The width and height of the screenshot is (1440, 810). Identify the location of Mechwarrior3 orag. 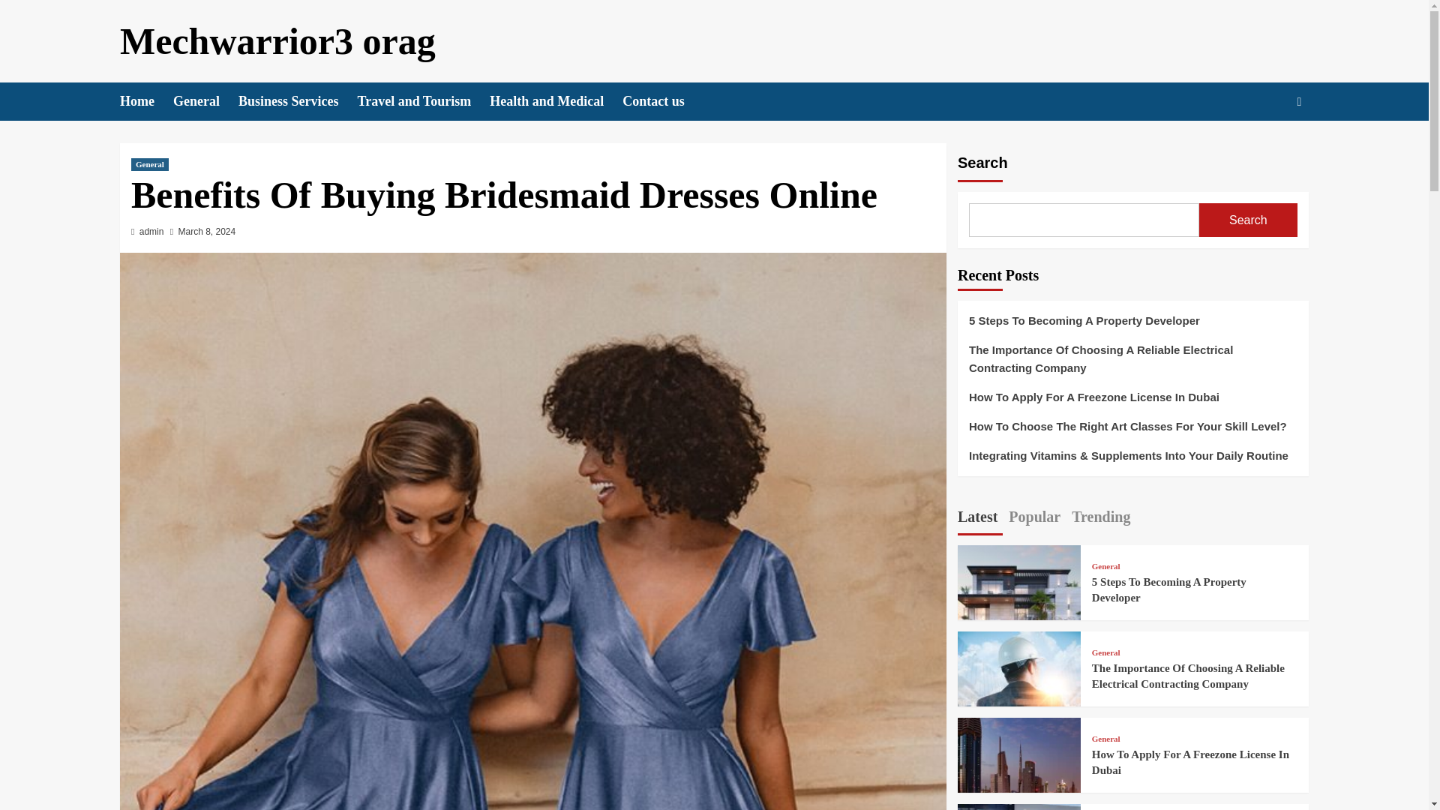
(277, 41).